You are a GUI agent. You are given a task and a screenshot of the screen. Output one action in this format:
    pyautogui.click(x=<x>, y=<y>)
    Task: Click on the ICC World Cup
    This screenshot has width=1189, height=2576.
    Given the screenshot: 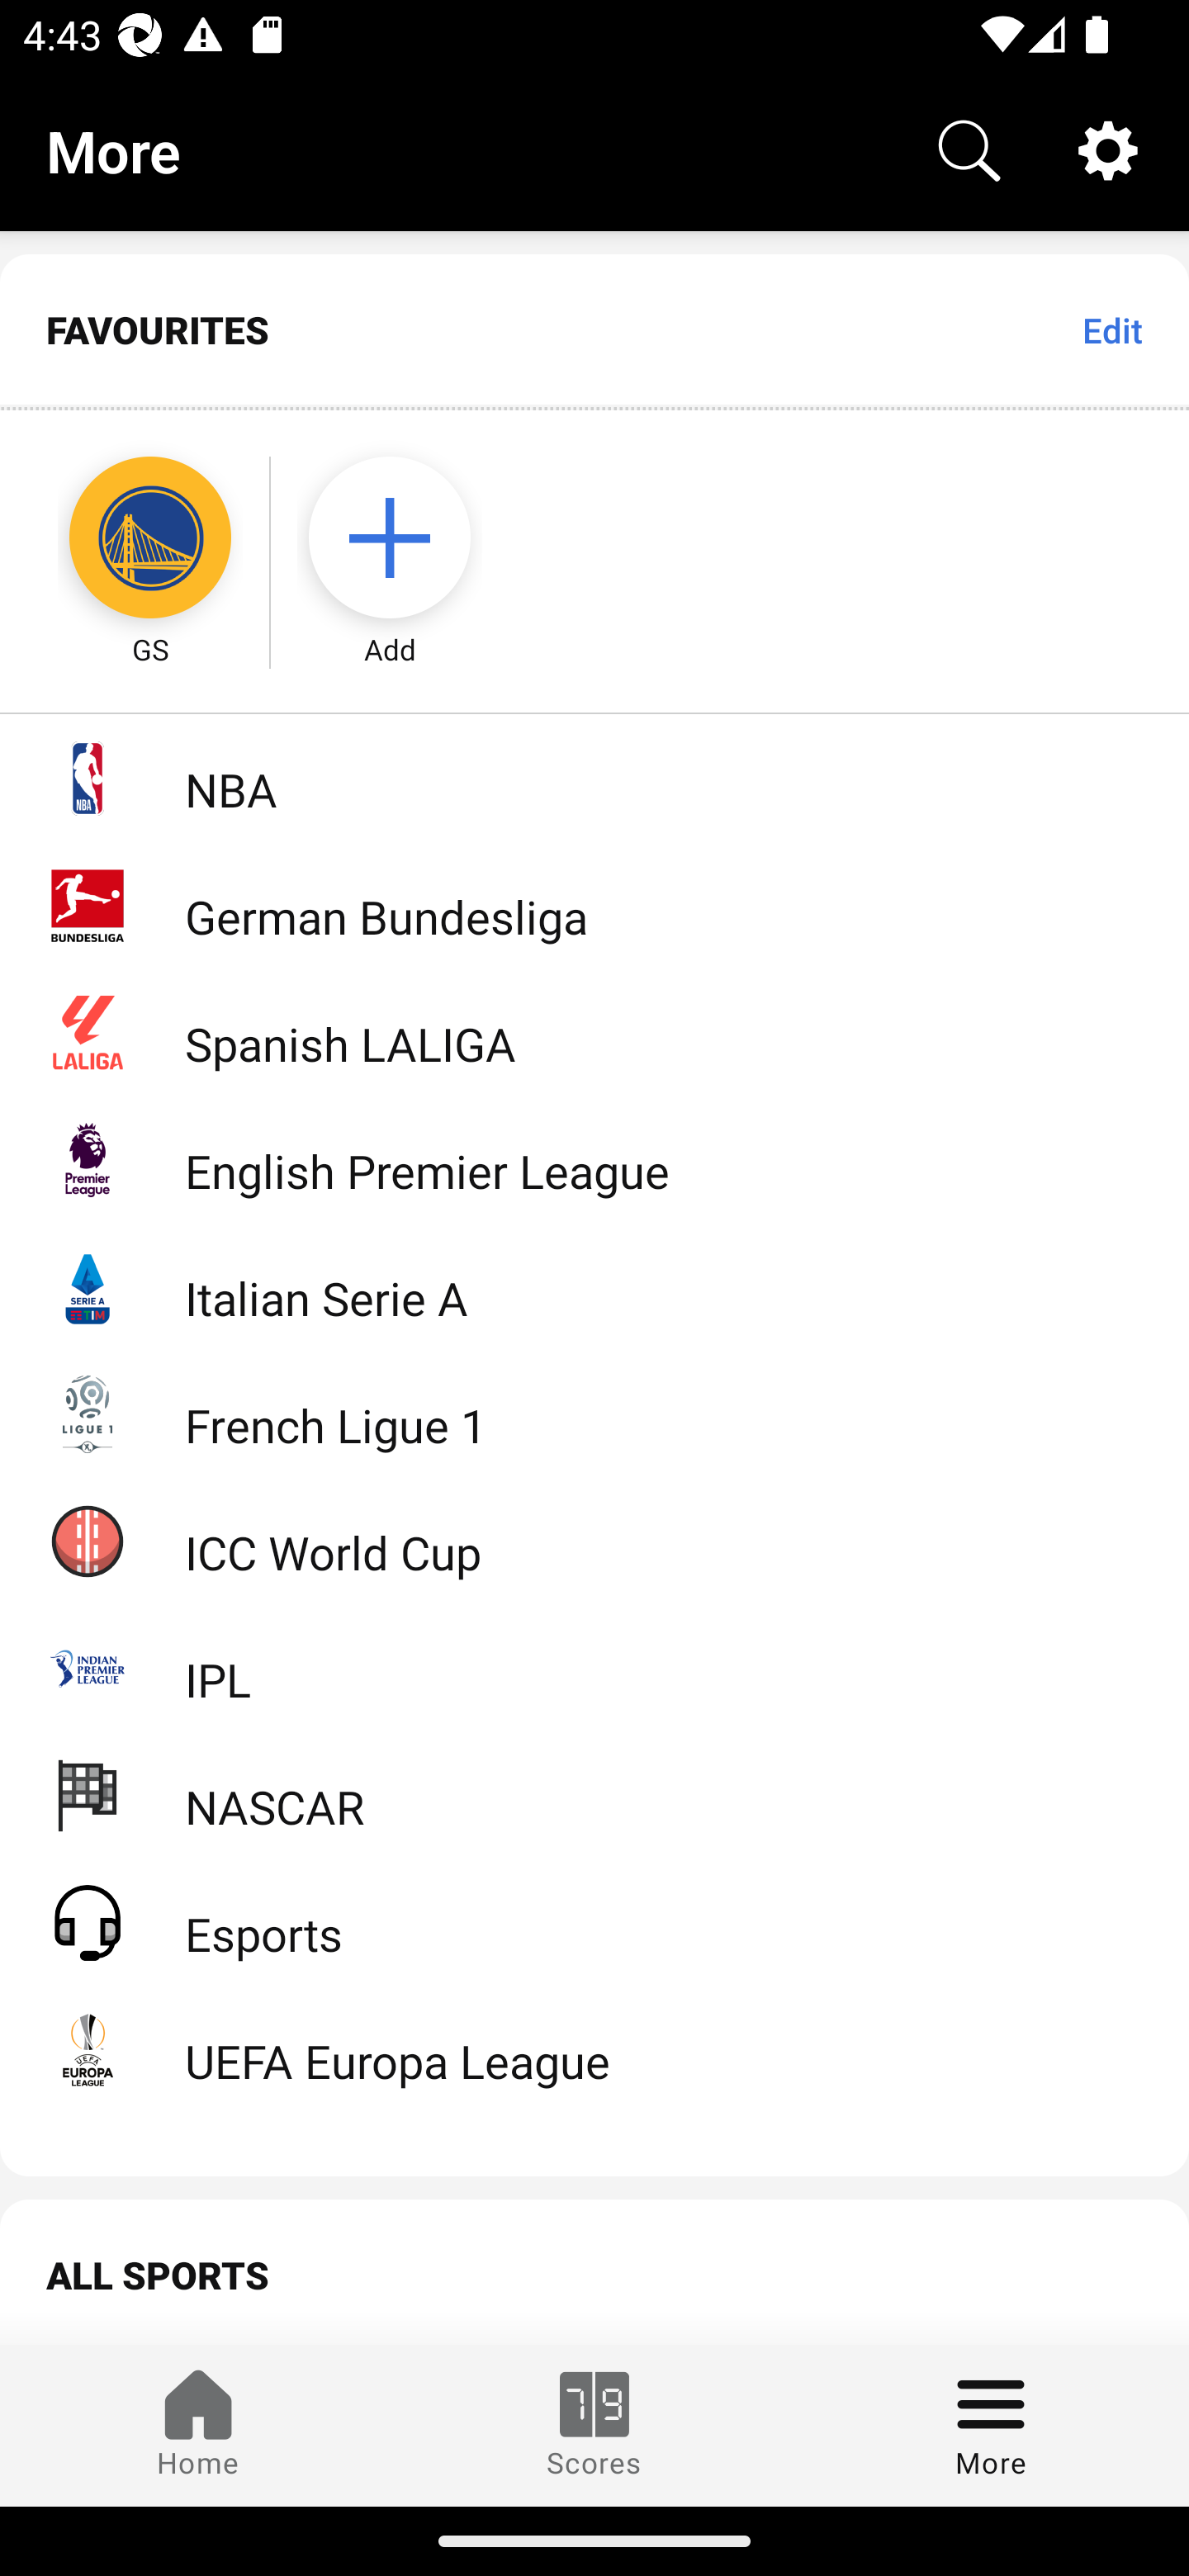 What is the action you would take?
    pyautogui.click(x=594, y=1540)
    